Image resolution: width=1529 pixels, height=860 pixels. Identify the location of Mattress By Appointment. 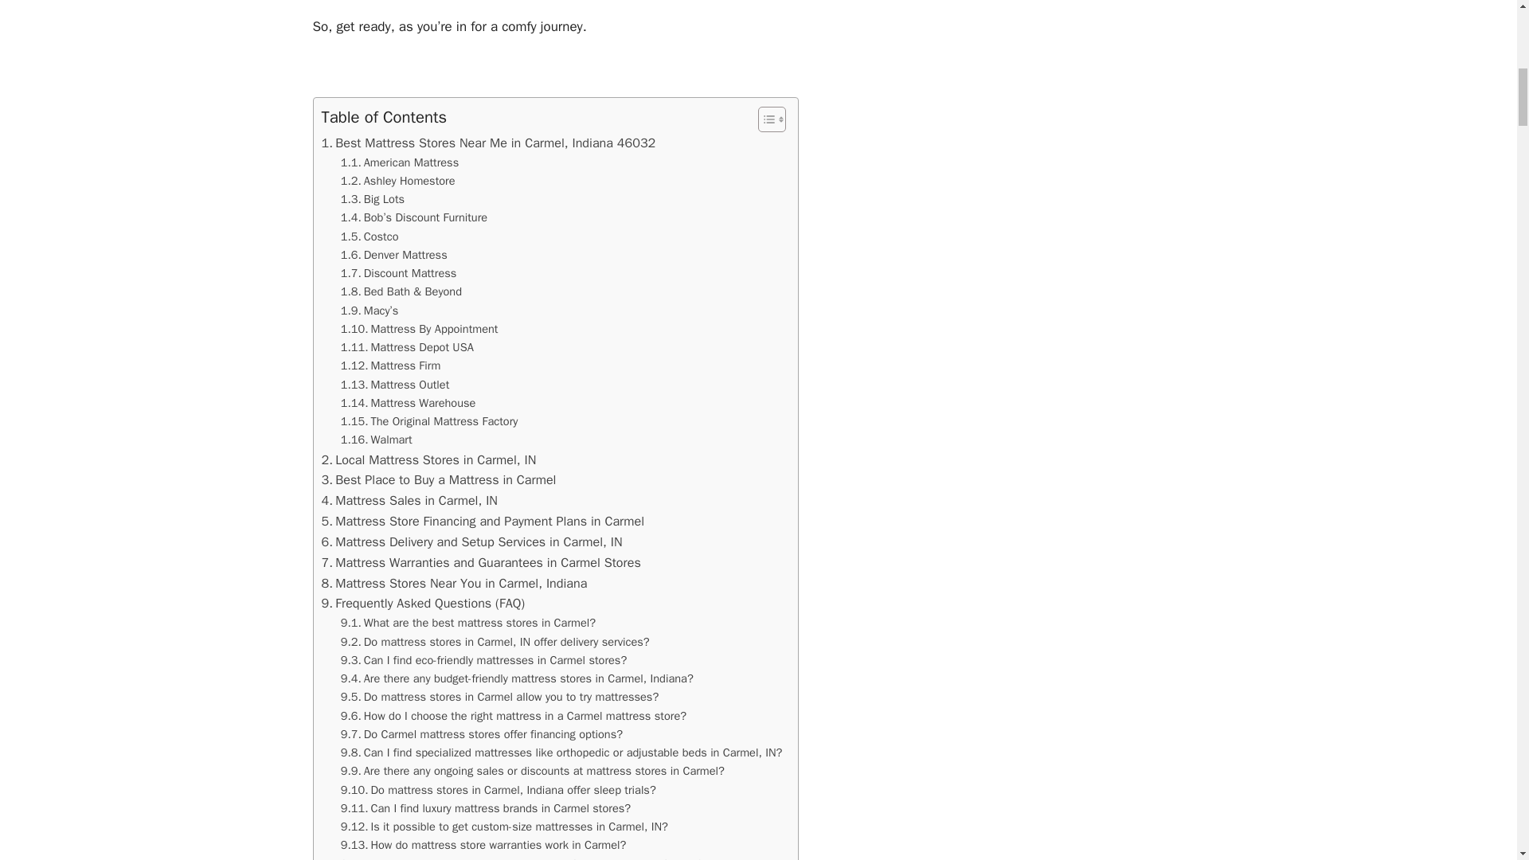
(419, 329).